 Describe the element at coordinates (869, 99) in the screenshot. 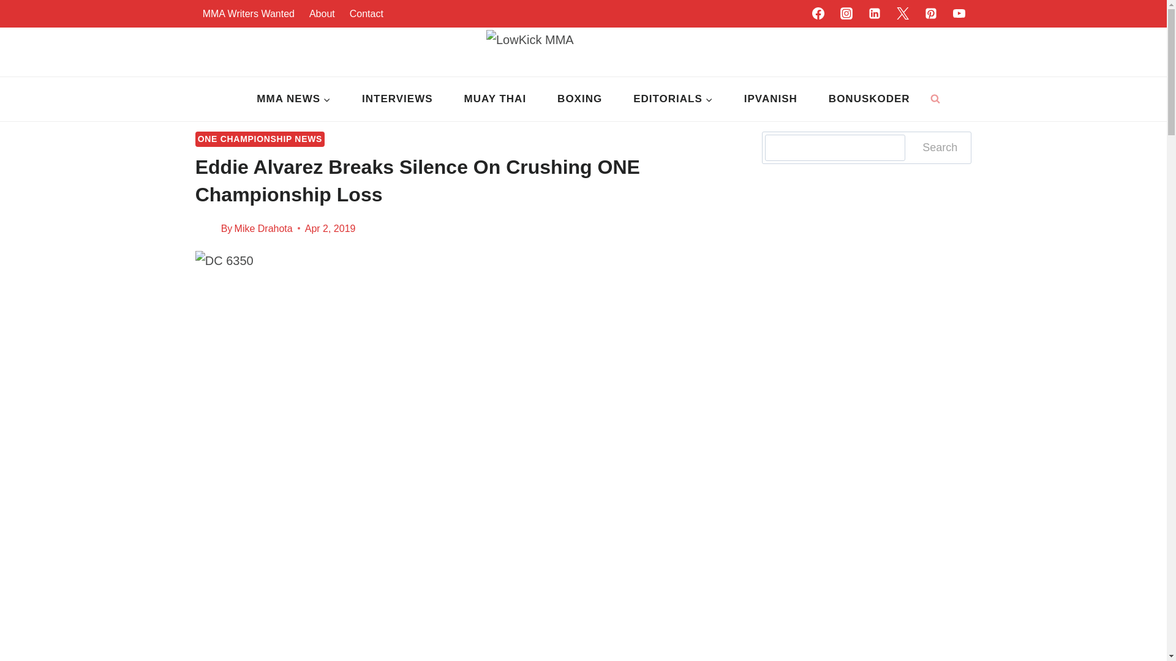

I see `BONUSKODER` at that location.